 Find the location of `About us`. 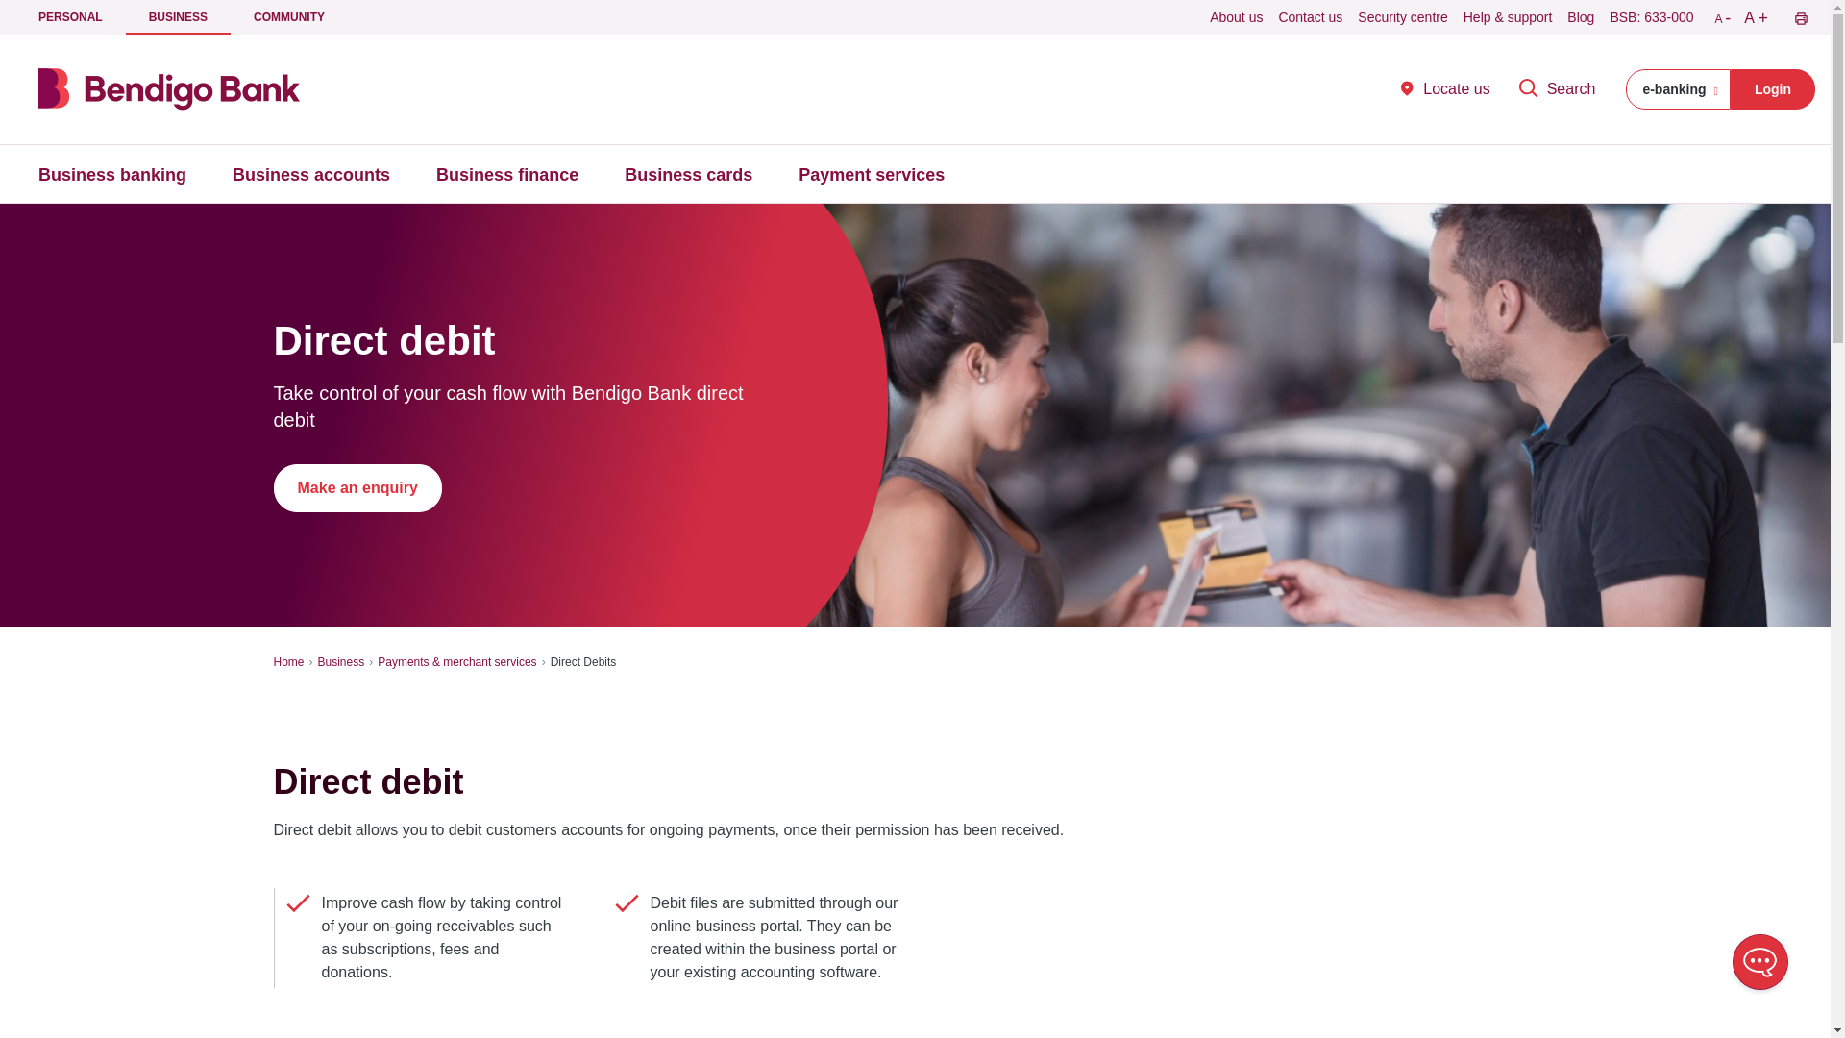

About us is located at coordinates (111, 173).